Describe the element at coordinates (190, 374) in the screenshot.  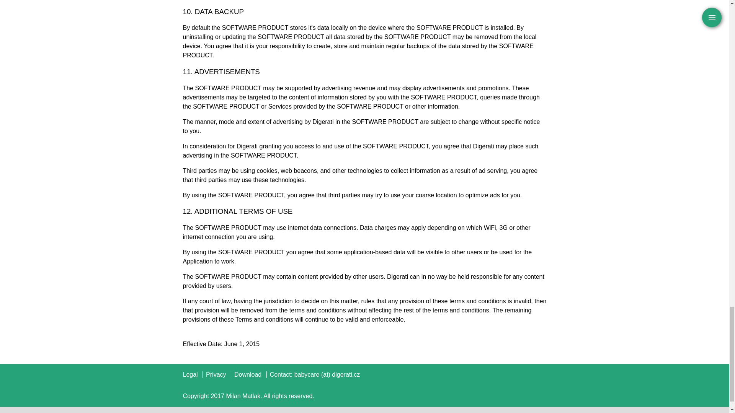
I see `Legal` at that location.